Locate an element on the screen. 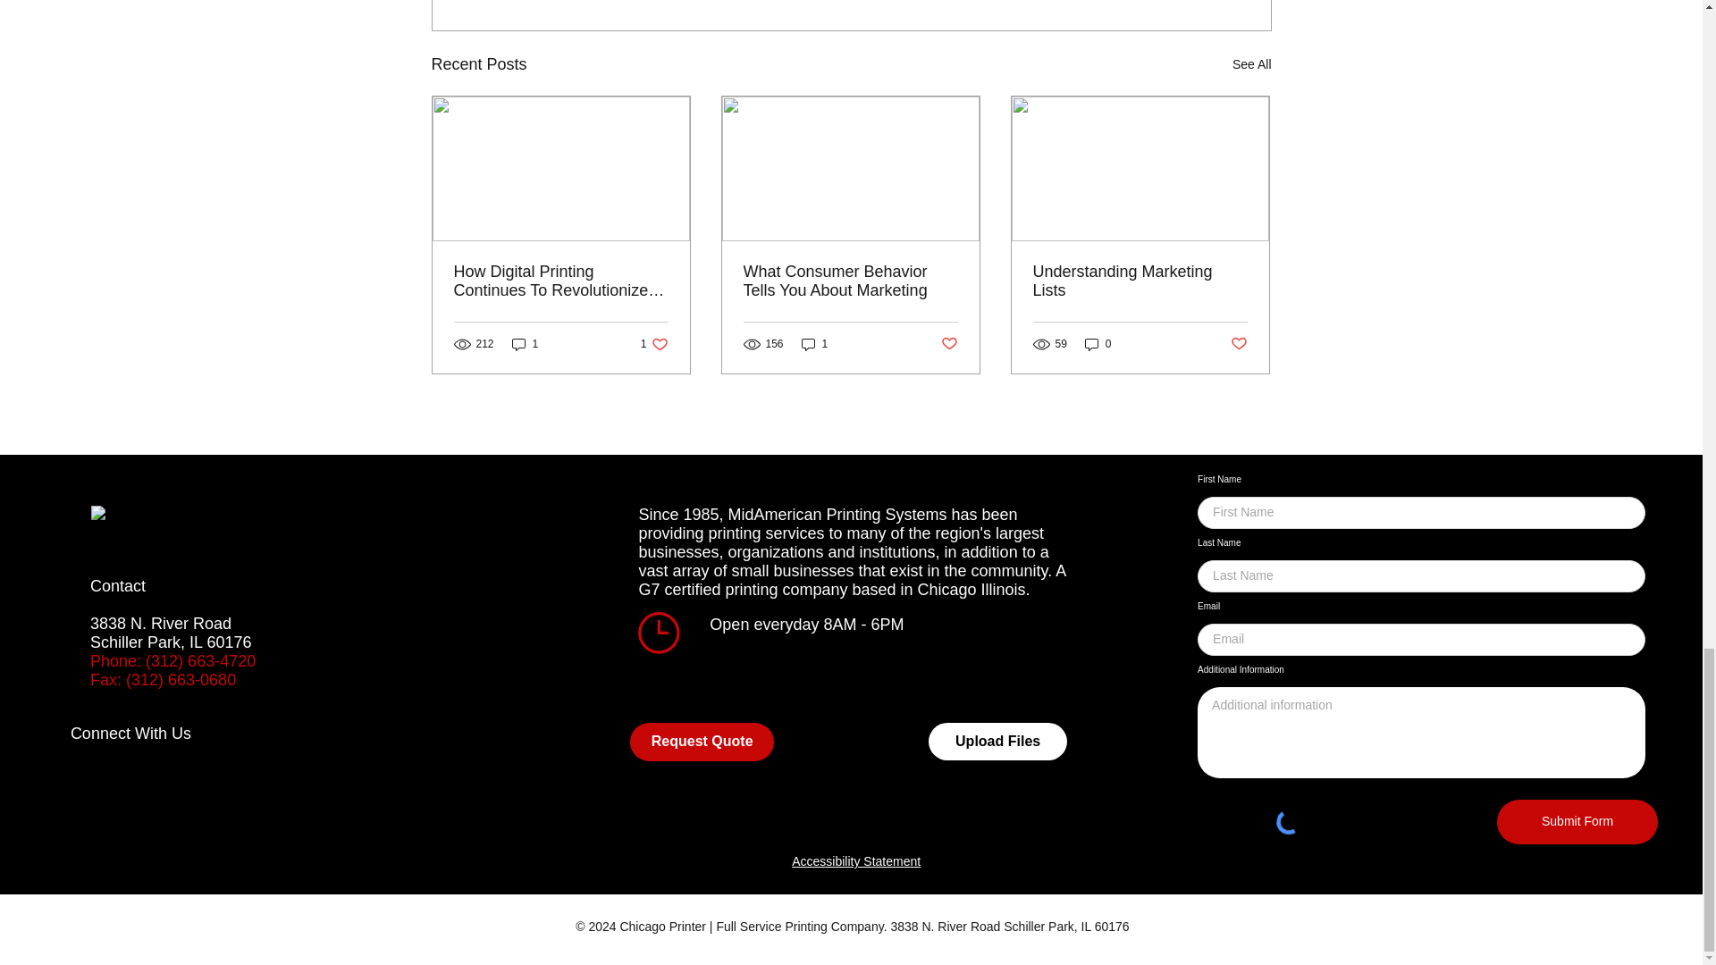 This screenshot has height=965, width=1716. See All is located at coordinates (1251, 64).